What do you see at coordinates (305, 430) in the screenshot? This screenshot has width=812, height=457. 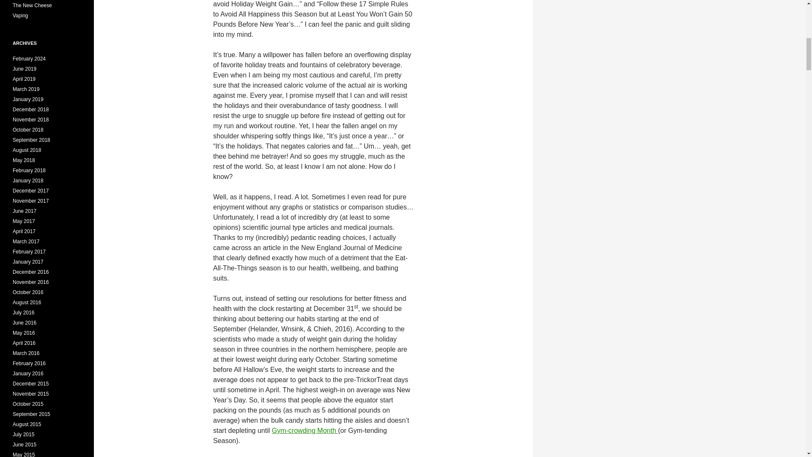 I see `Gym-crowding Month` at bounding box center [305, 430].